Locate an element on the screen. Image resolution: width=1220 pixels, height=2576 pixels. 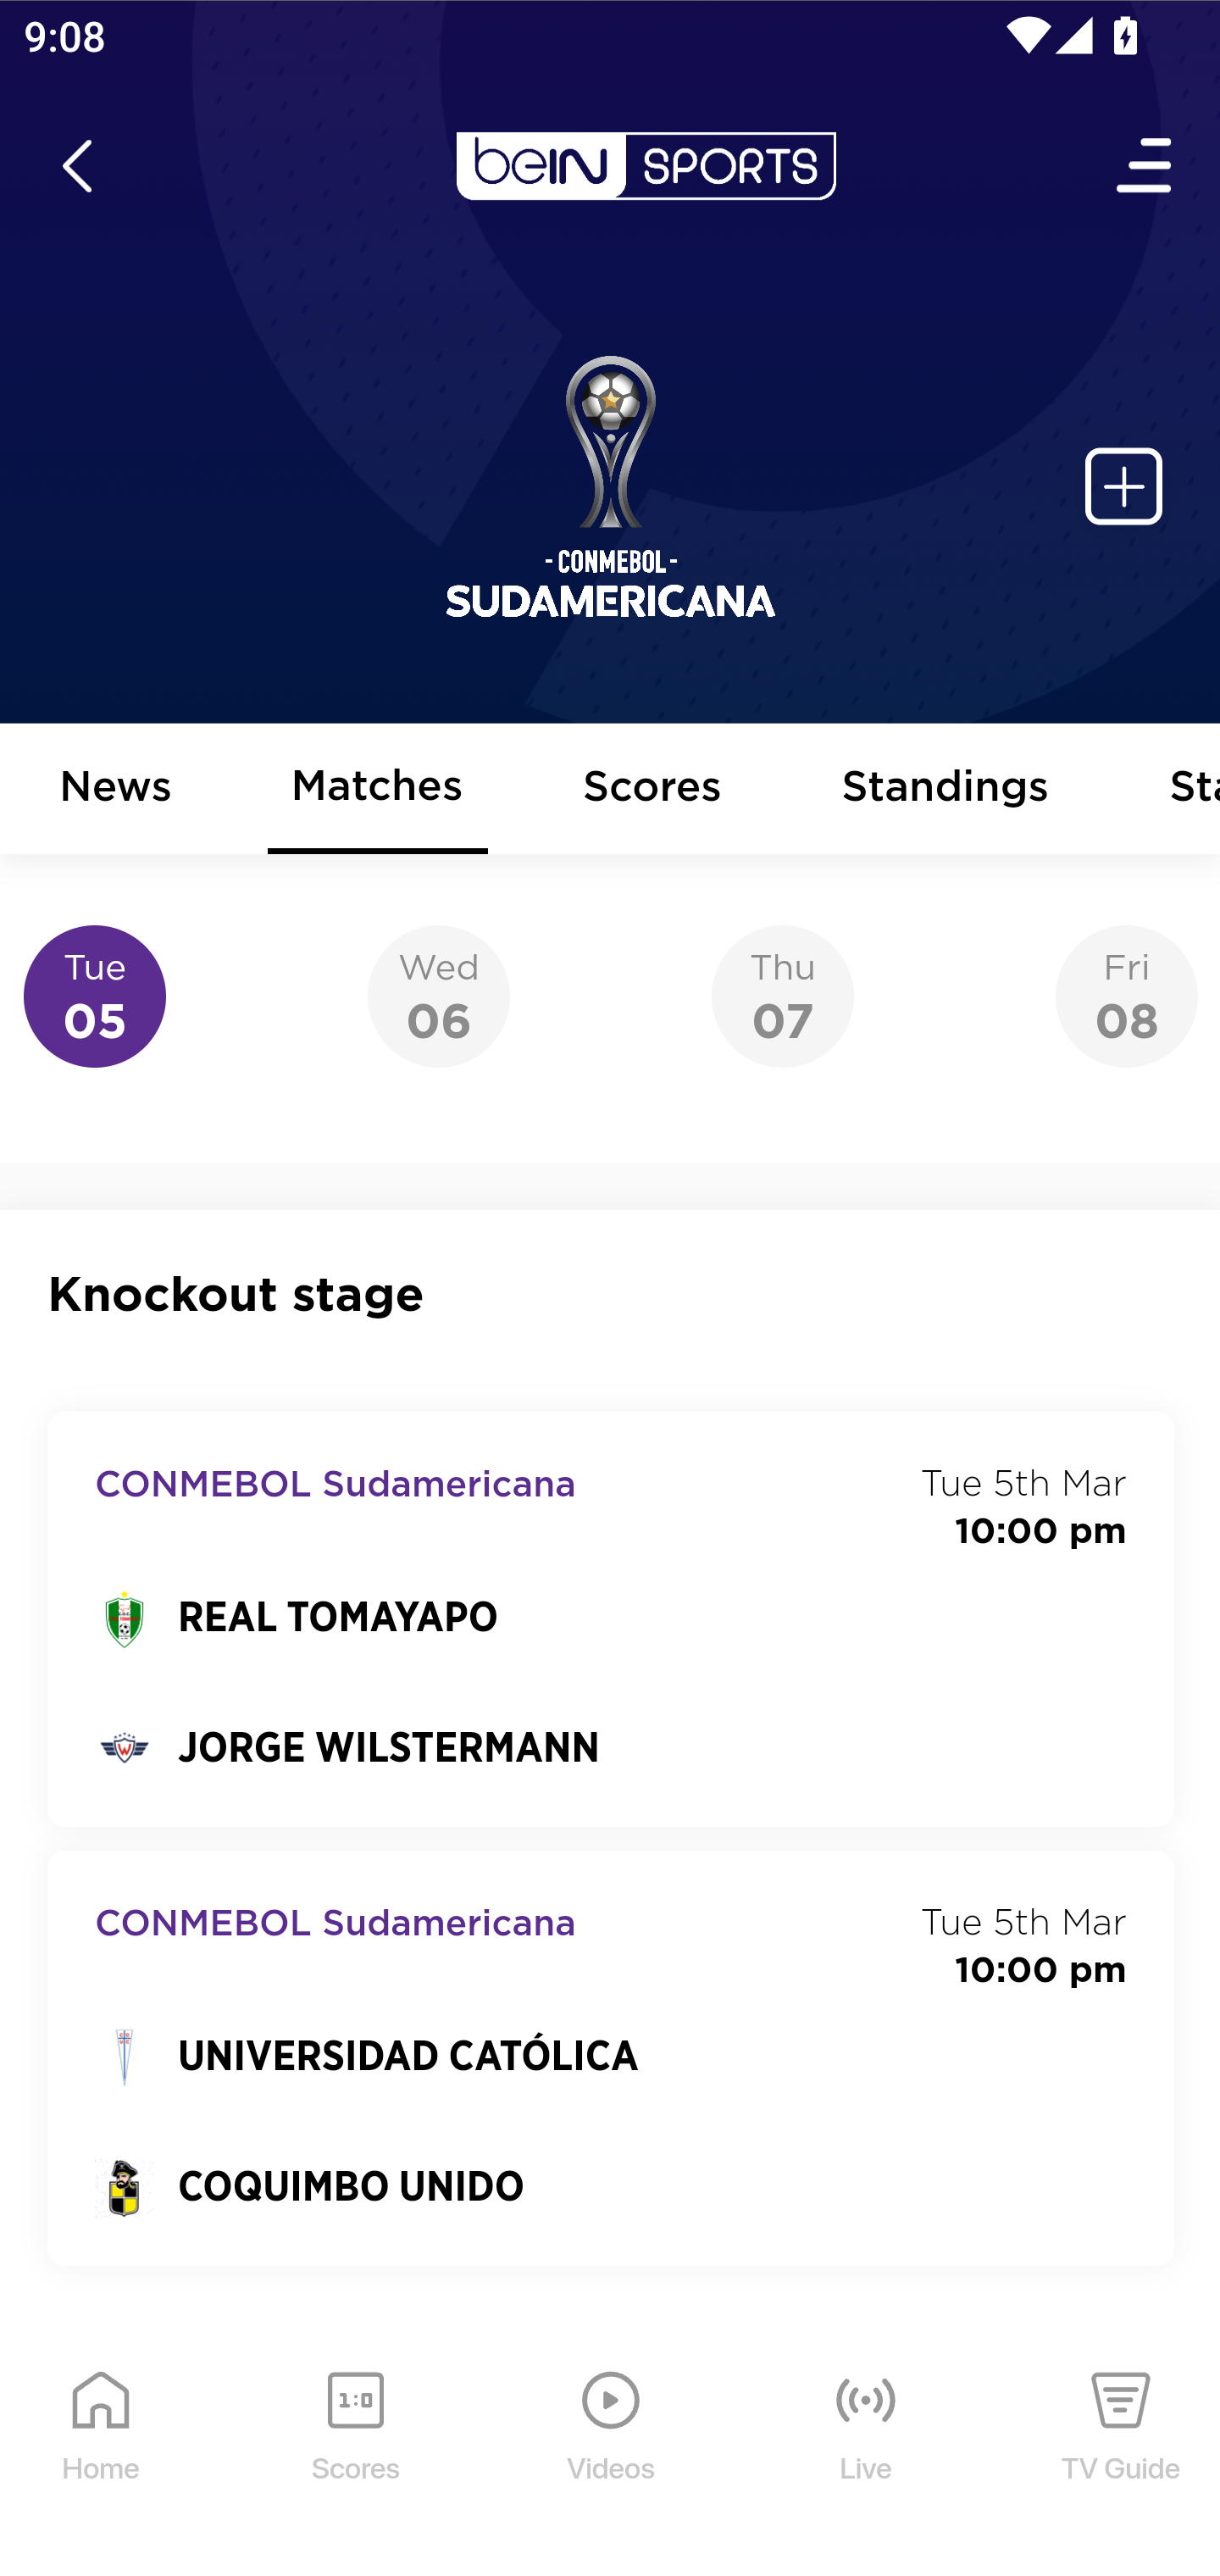
Scores Scores Icon Scores is located at coordinates (355, 2451).